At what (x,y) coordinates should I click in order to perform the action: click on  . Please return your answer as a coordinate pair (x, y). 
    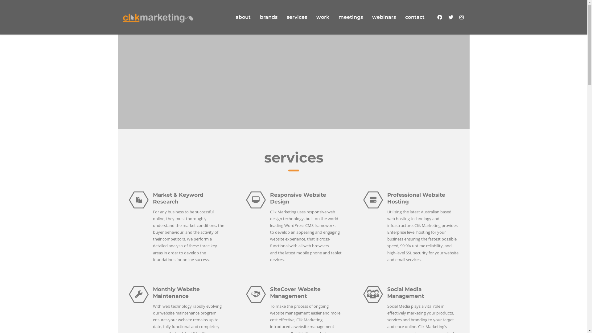
    Looking at the image, I should click on (440, 17).